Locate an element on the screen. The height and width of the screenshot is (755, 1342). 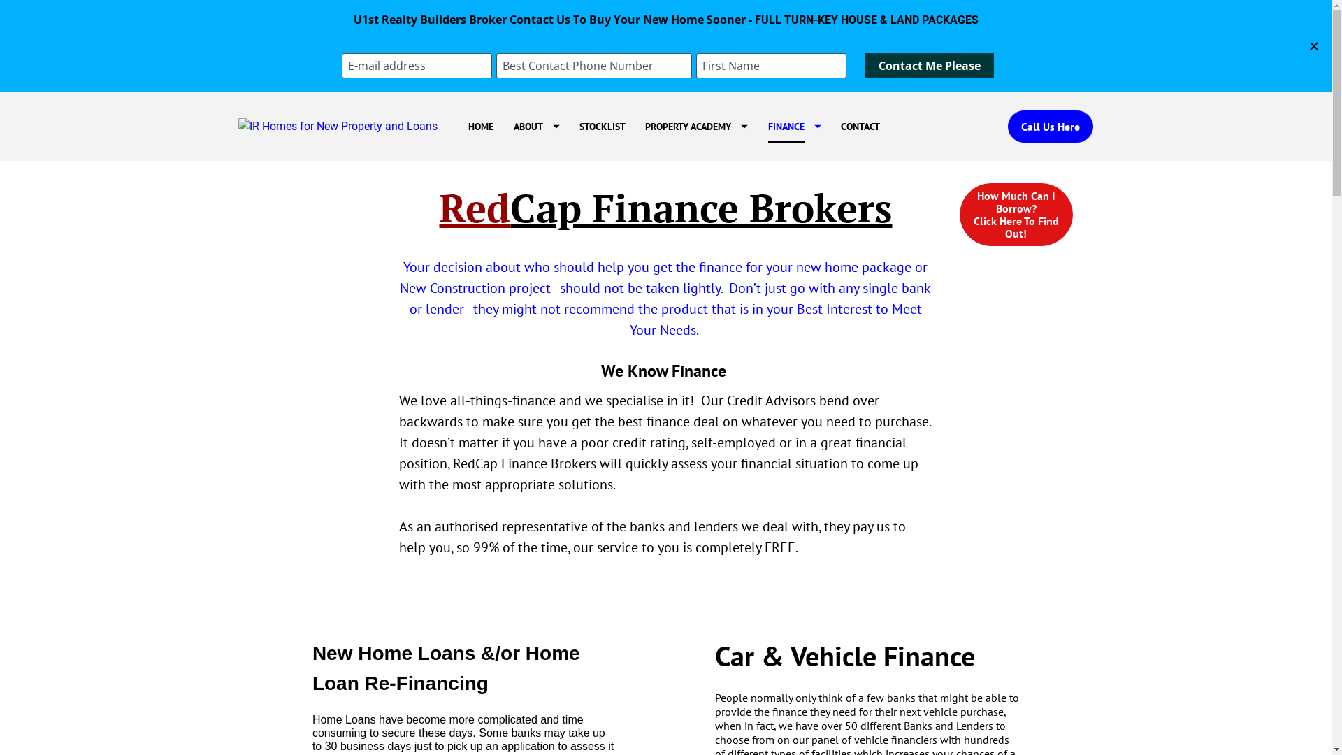
PROPERTY ACADEMY is located at coordinates (696, 126).